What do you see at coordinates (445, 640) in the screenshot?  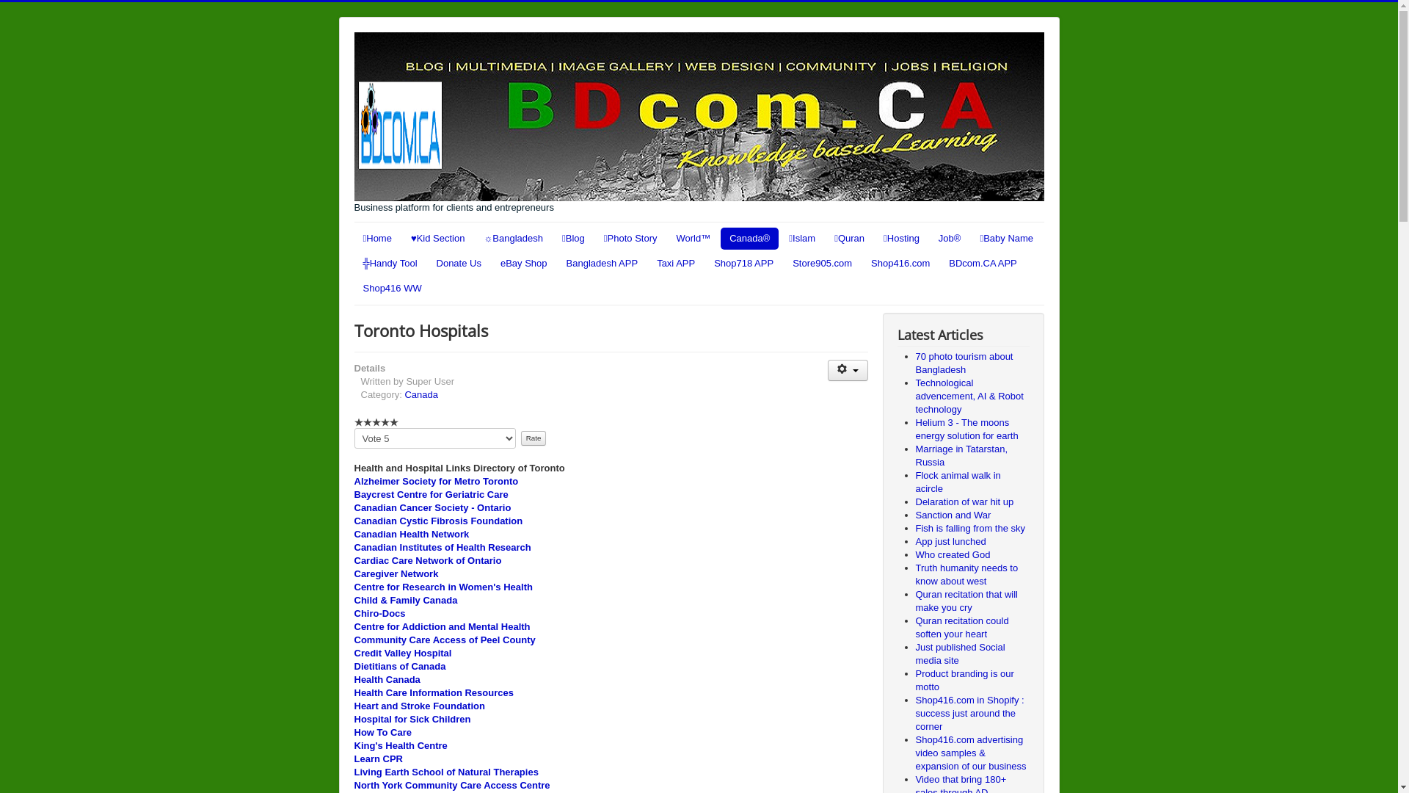 I see `Community Care Access of Peel County` at bounding box center [445, 640].